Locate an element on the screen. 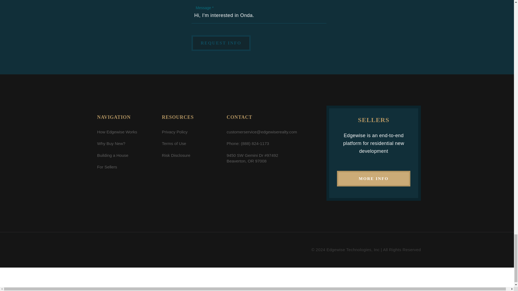 Image resolution: width=518 pixels, height=291 pixels. Why Buy New? is located at coordinates (111, 143).